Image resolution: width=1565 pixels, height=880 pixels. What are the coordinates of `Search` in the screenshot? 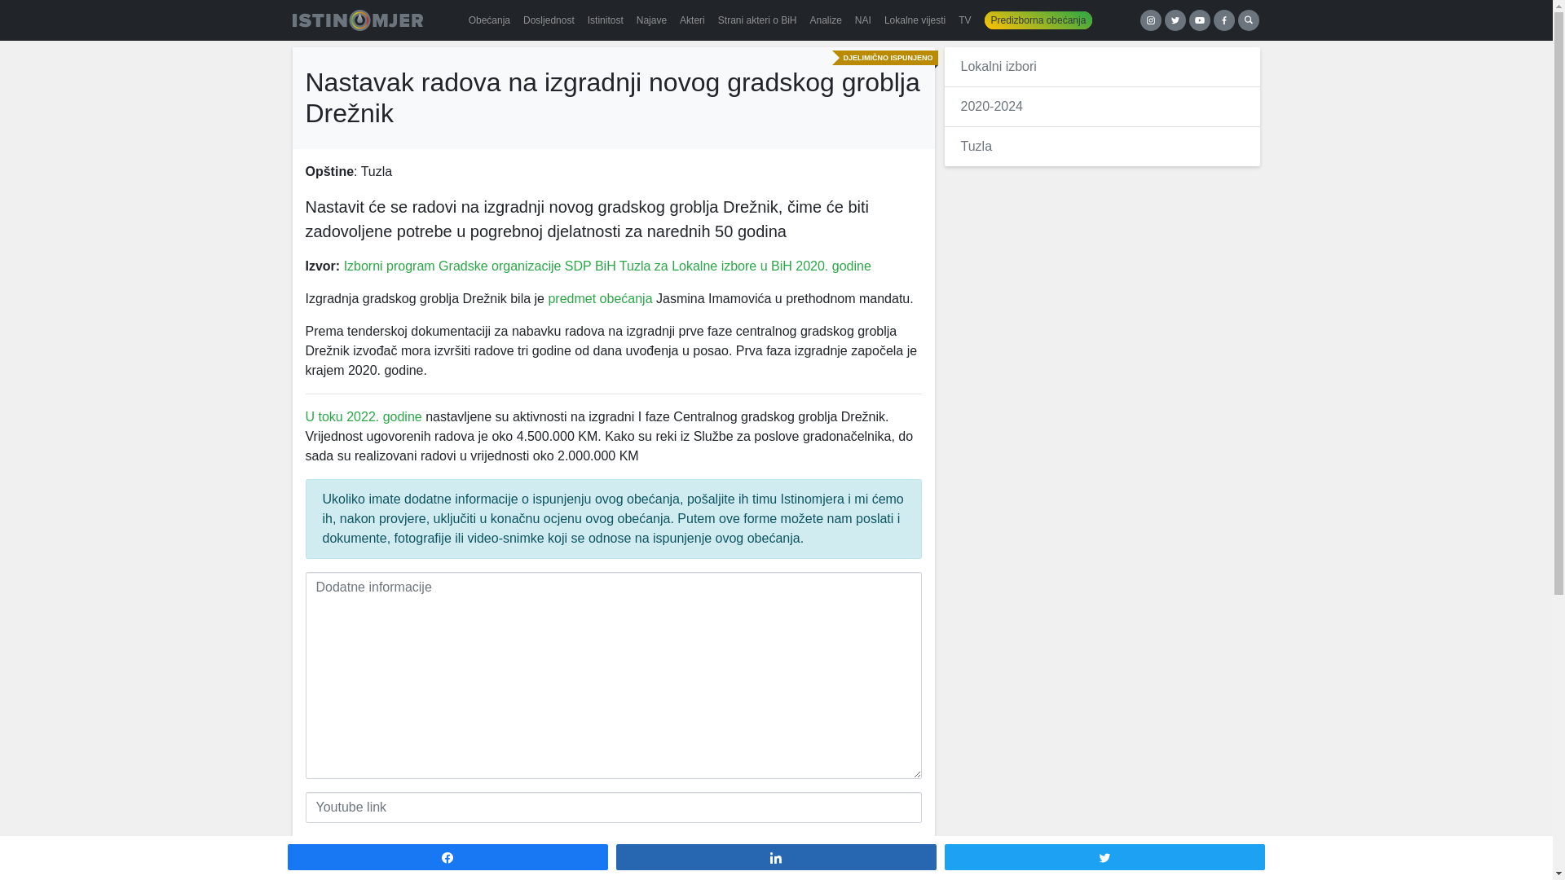 It's located at (1248, 20).